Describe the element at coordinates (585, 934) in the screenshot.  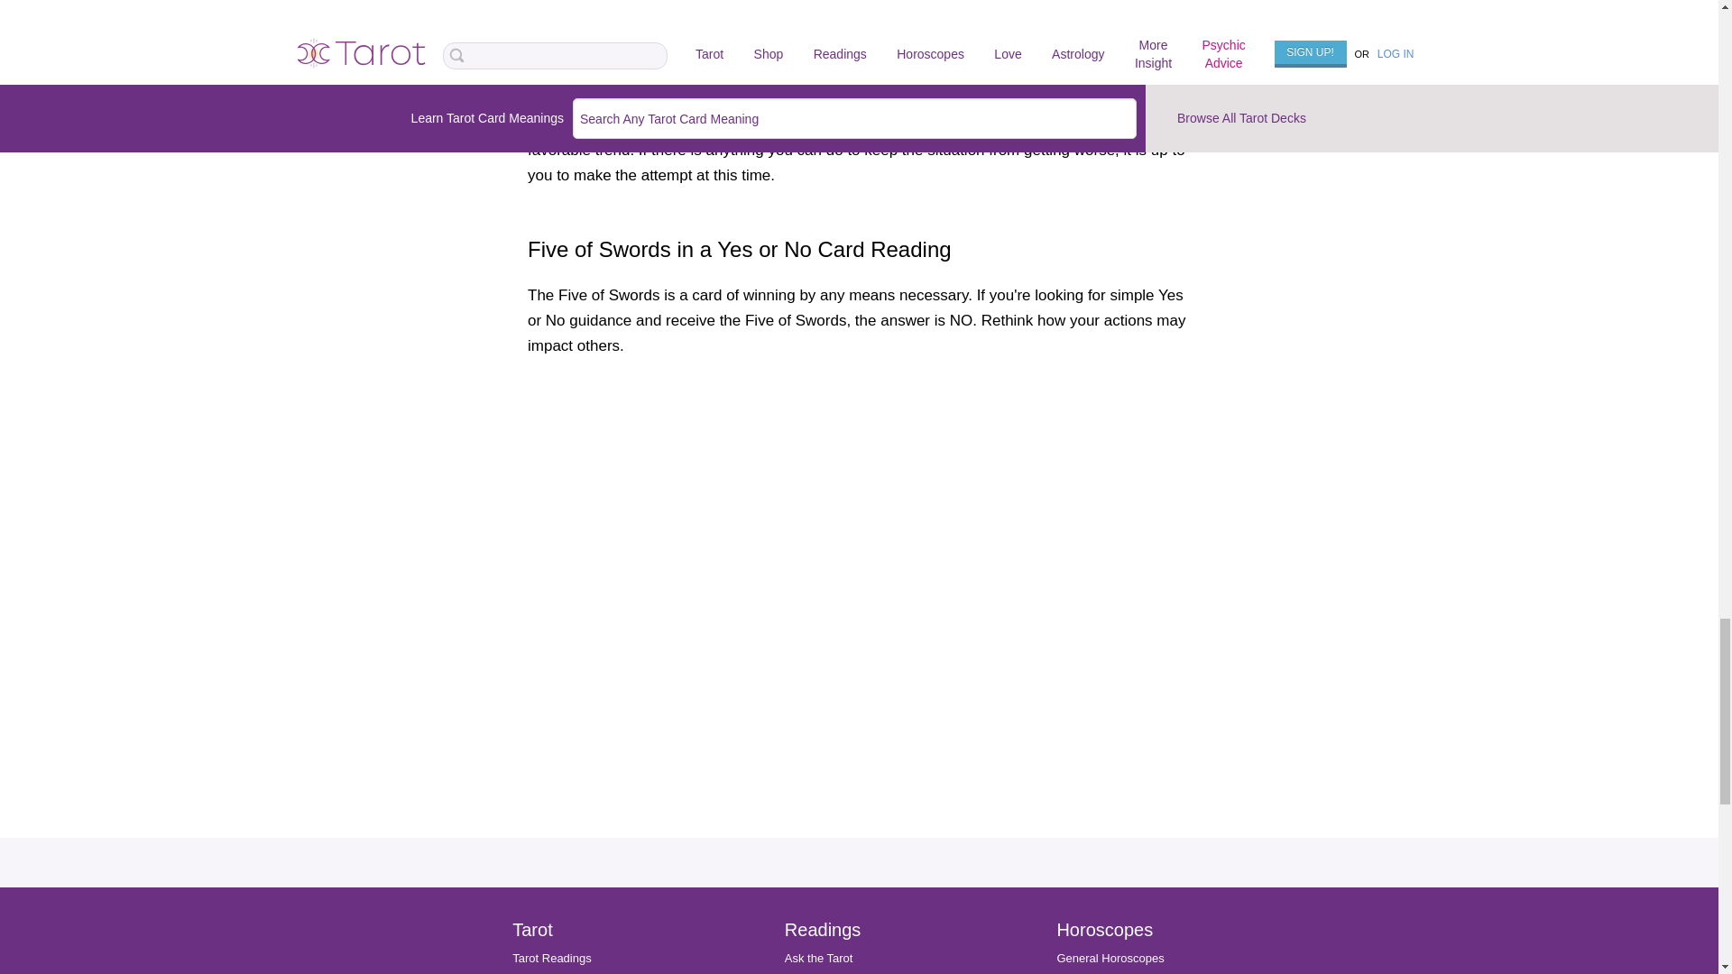
I see `FREE 3-Card Tarot Reading` at that location.